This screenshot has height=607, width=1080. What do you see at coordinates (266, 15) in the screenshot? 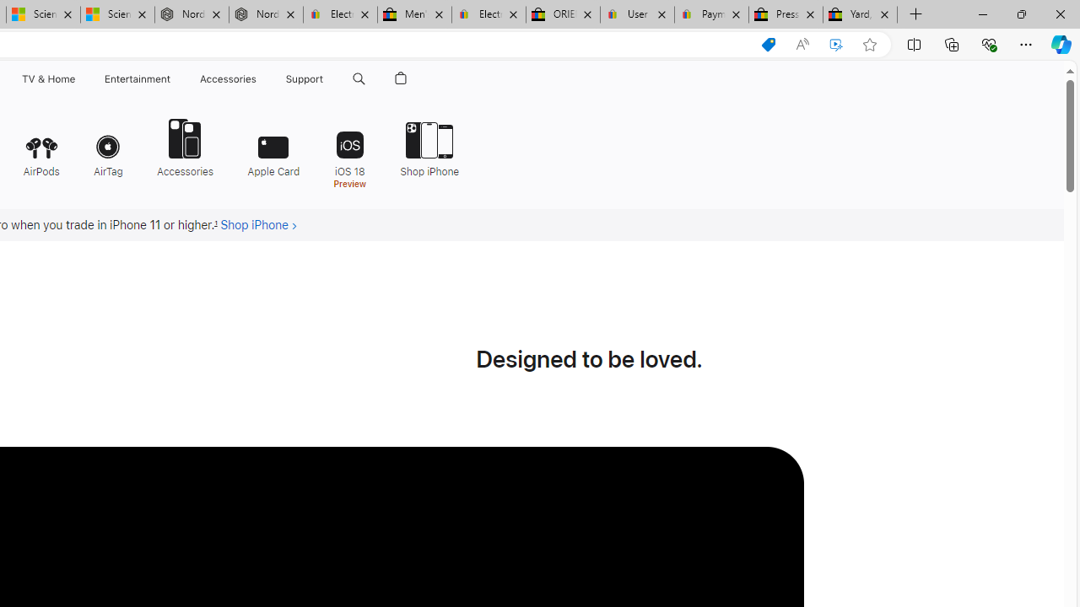
I see `Nordace - Summer Adventures 2024` at bounding box center [266, 15].